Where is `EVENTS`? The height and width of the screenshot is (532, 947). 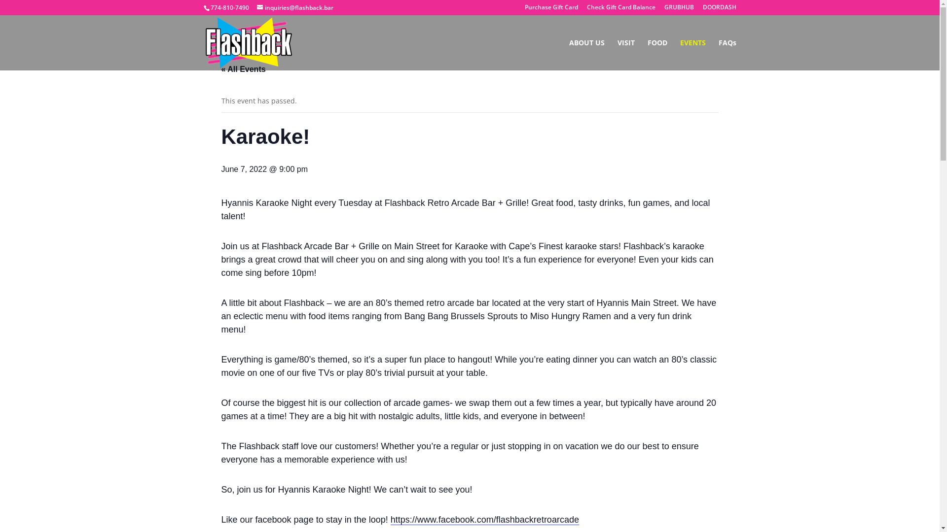 EVENTS is located at coordinates (692, 55).